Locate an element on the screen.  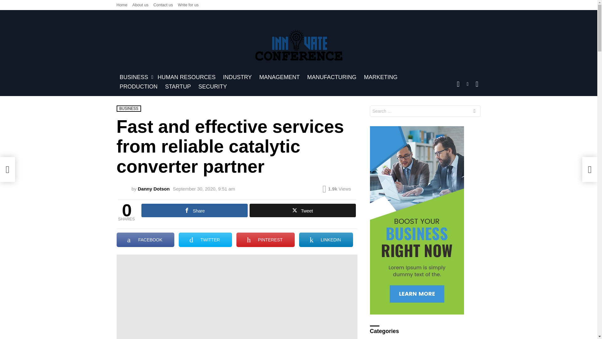
Share on Facebook is located at coordinates (145, 240).